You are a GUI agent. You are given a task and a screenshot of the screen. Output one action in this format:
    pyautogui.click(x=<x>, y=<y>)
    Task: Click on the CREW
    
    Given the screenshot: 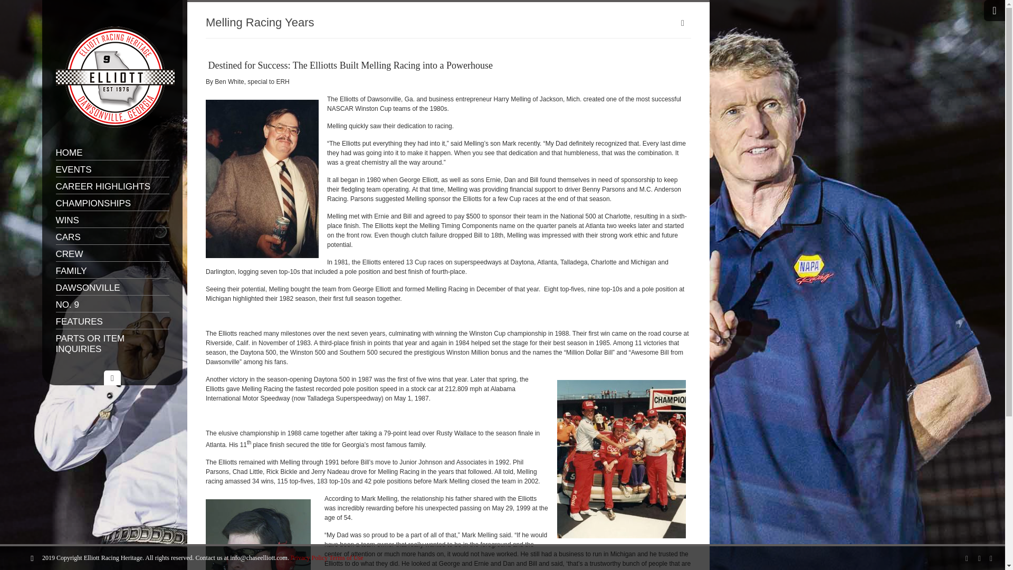 What is the action you would take?
    pyautogui.click(x=112, y=254)
    